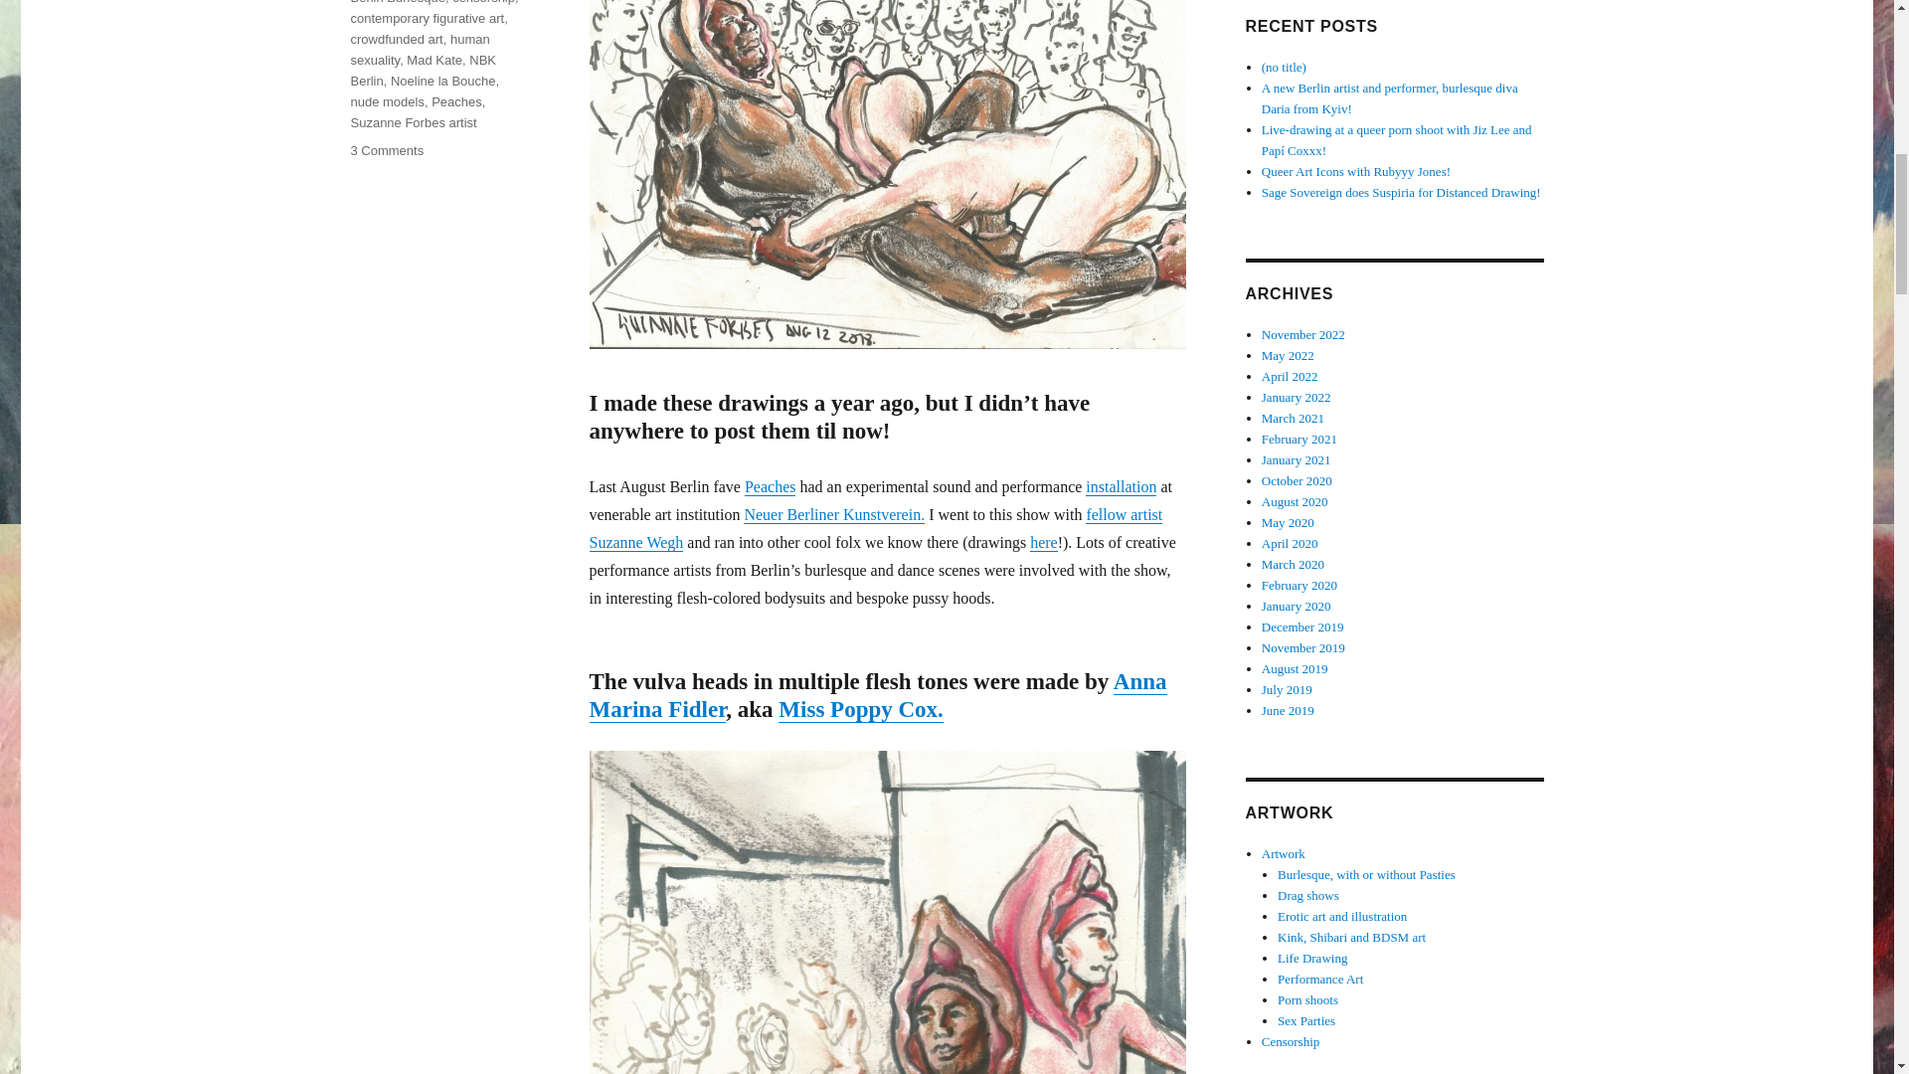 This screenshot has height=1074, width=1909. Describe the element at coordinates (635, 542) in the screenshot. I see `Suzanne Wegh` at that location.